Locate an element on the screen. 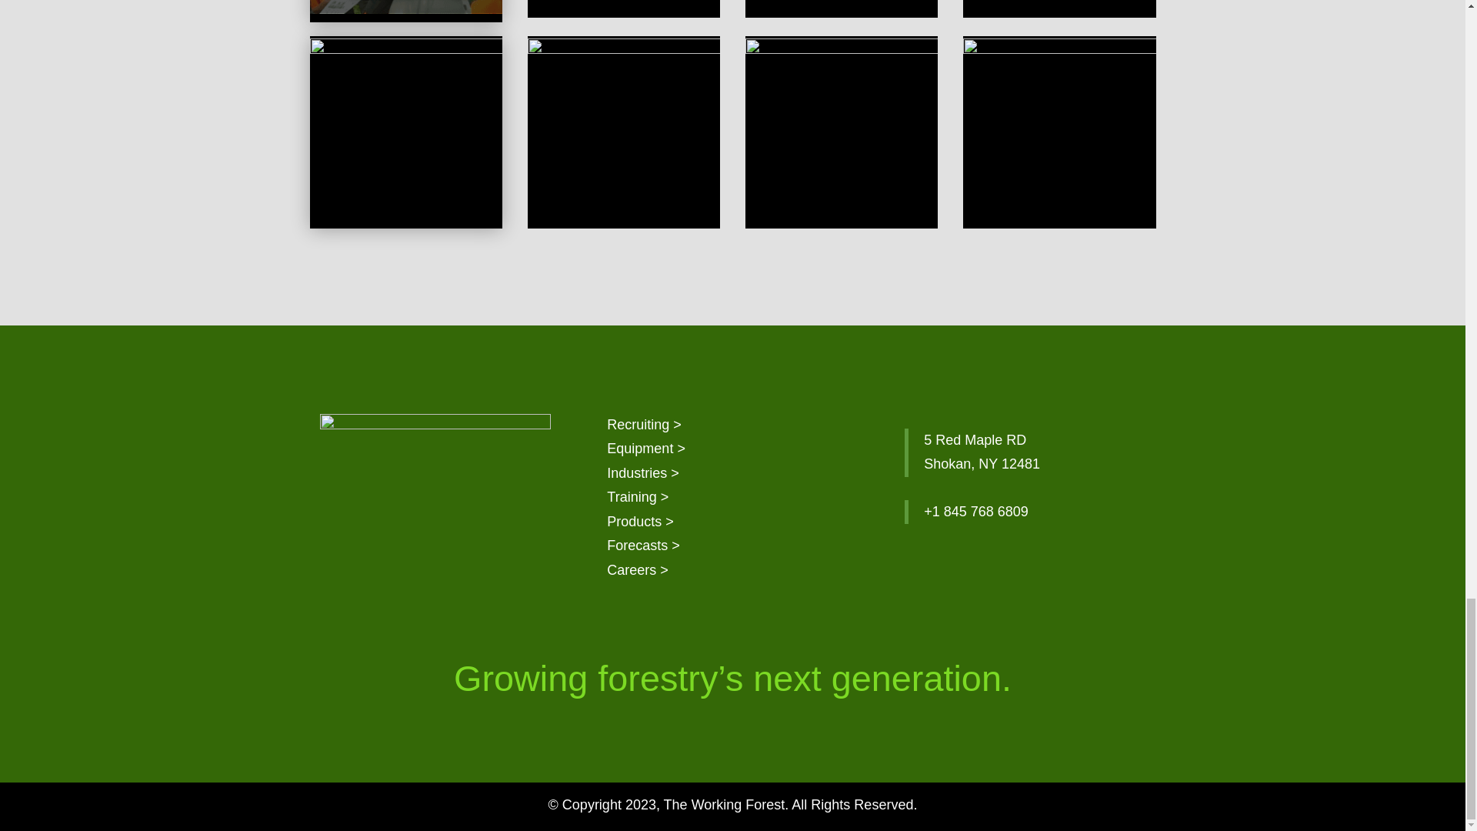 The image size is (1477, 831). Training Information is located at coordinates (638, 497).